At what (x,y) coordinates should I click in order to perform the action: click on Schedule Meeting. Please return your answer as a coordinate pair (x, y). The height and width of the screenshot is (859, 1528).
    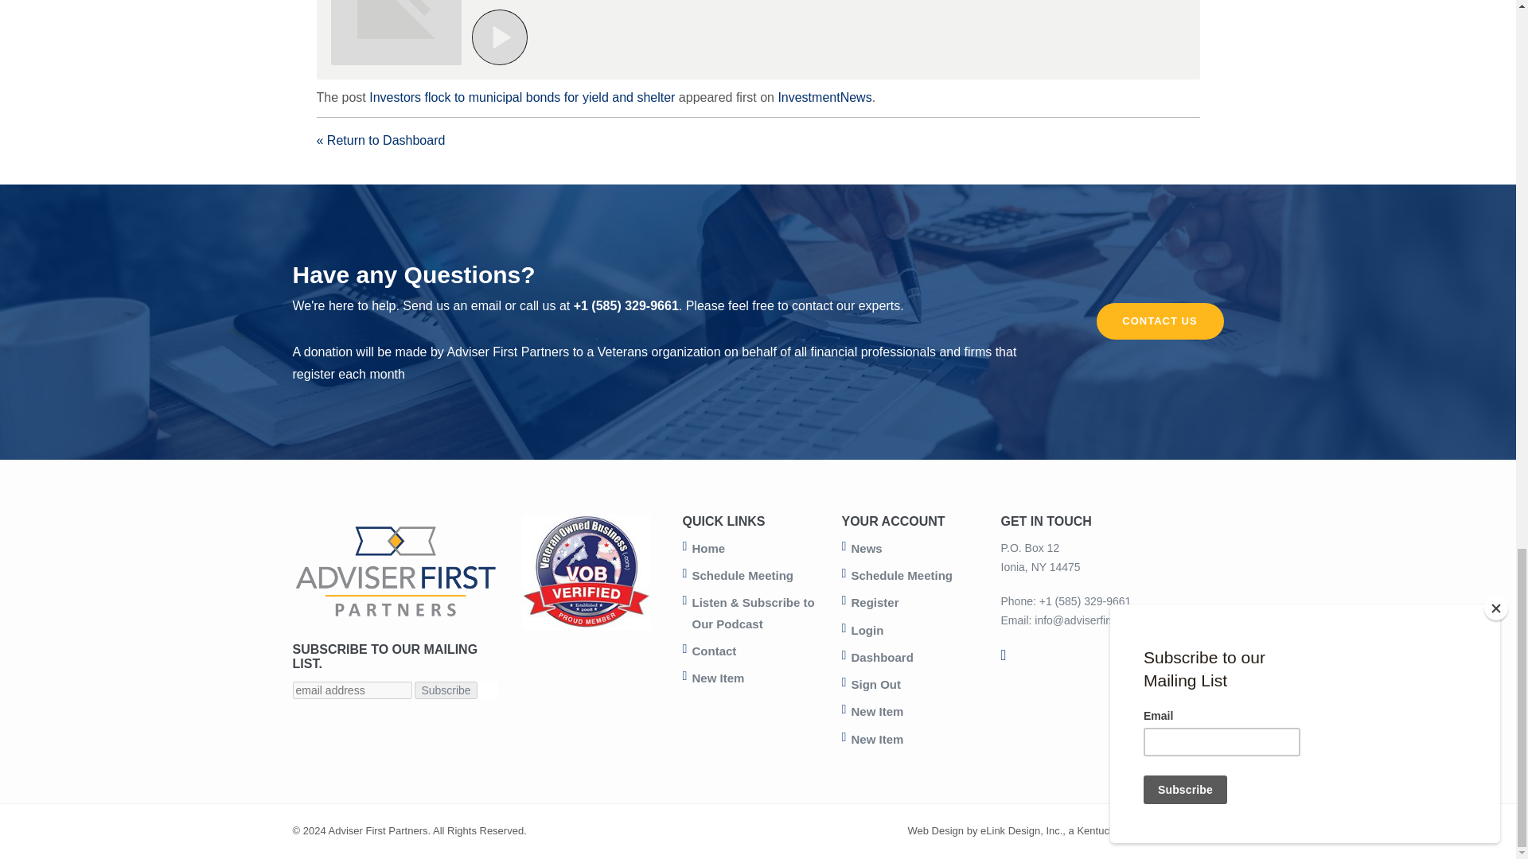
    Looking at the image, I should click on (743, 575).